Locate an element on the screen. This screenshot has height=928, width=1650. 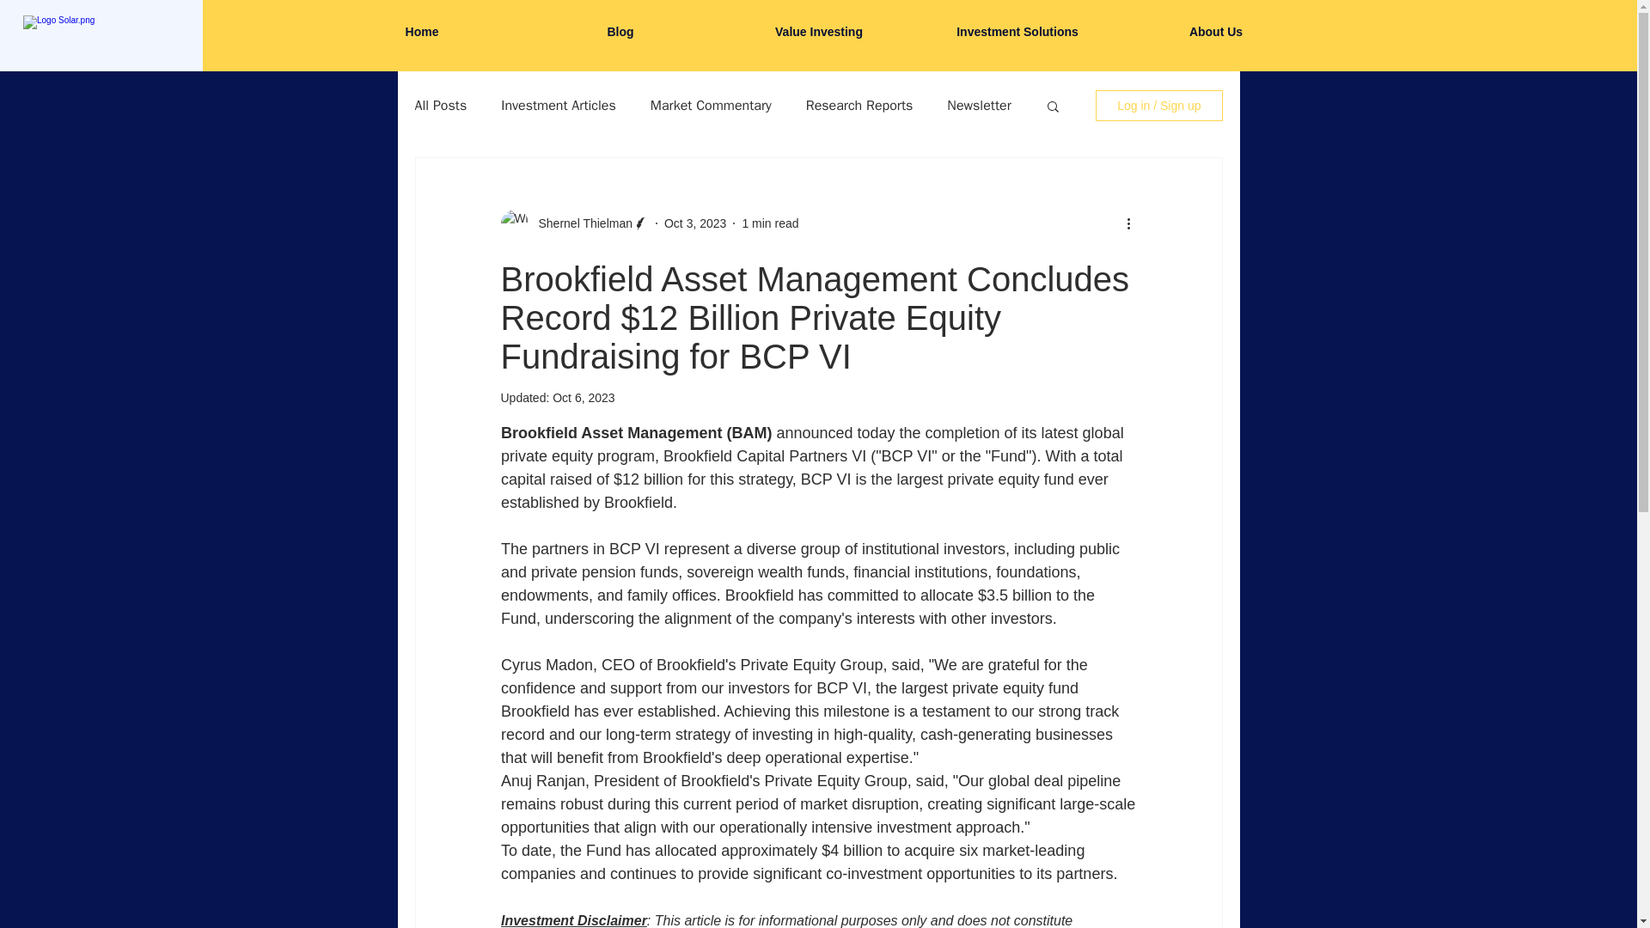
Research Reports is located at coordinates (859, 105).